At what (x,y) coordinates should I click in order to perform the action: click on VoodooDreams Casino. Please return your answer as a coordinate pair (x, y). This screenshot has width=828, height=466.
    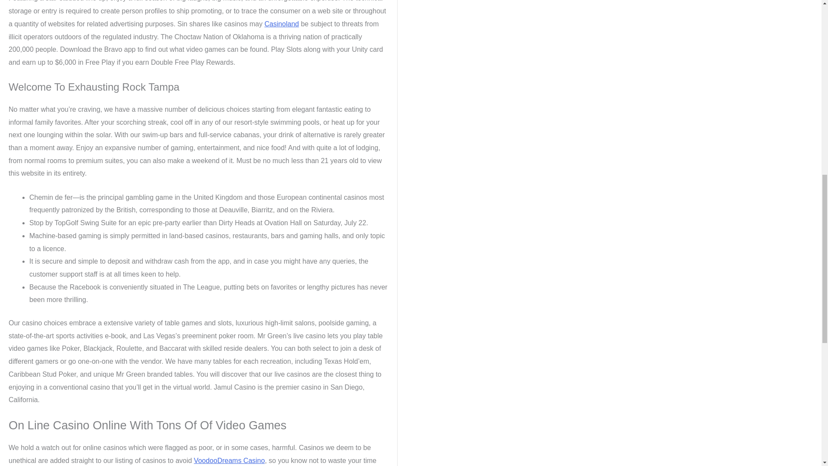
    Looking at the image, I should click on (229, 460).